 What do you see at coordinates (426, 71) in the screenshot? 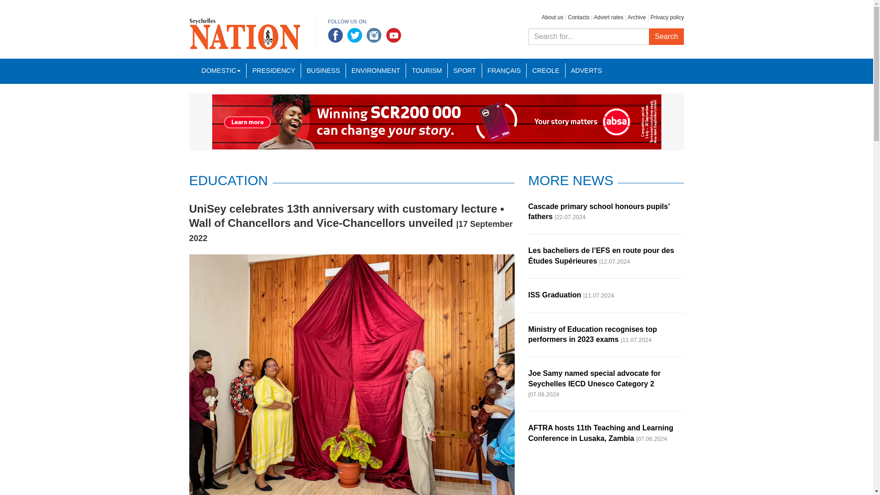
I see `TOURISM` at bounding box center [426, 71].